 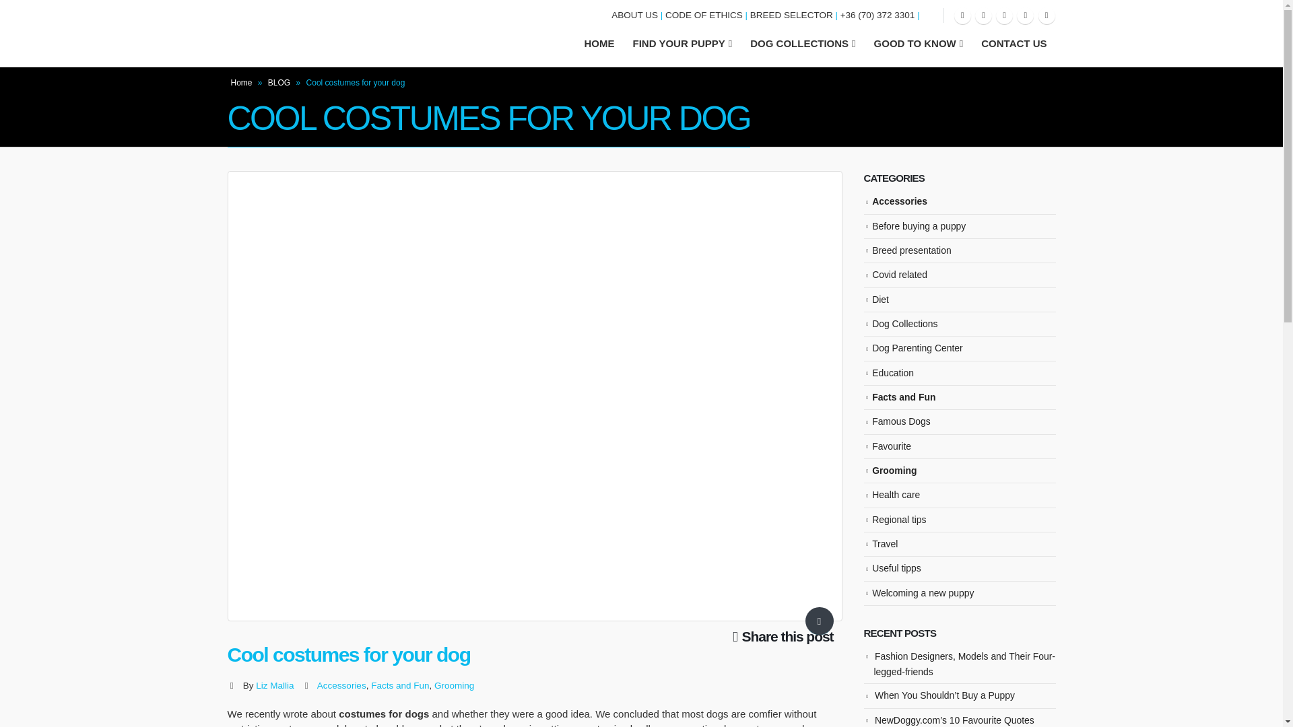 I want to click on Pinterest, so click(x=983, y=15).